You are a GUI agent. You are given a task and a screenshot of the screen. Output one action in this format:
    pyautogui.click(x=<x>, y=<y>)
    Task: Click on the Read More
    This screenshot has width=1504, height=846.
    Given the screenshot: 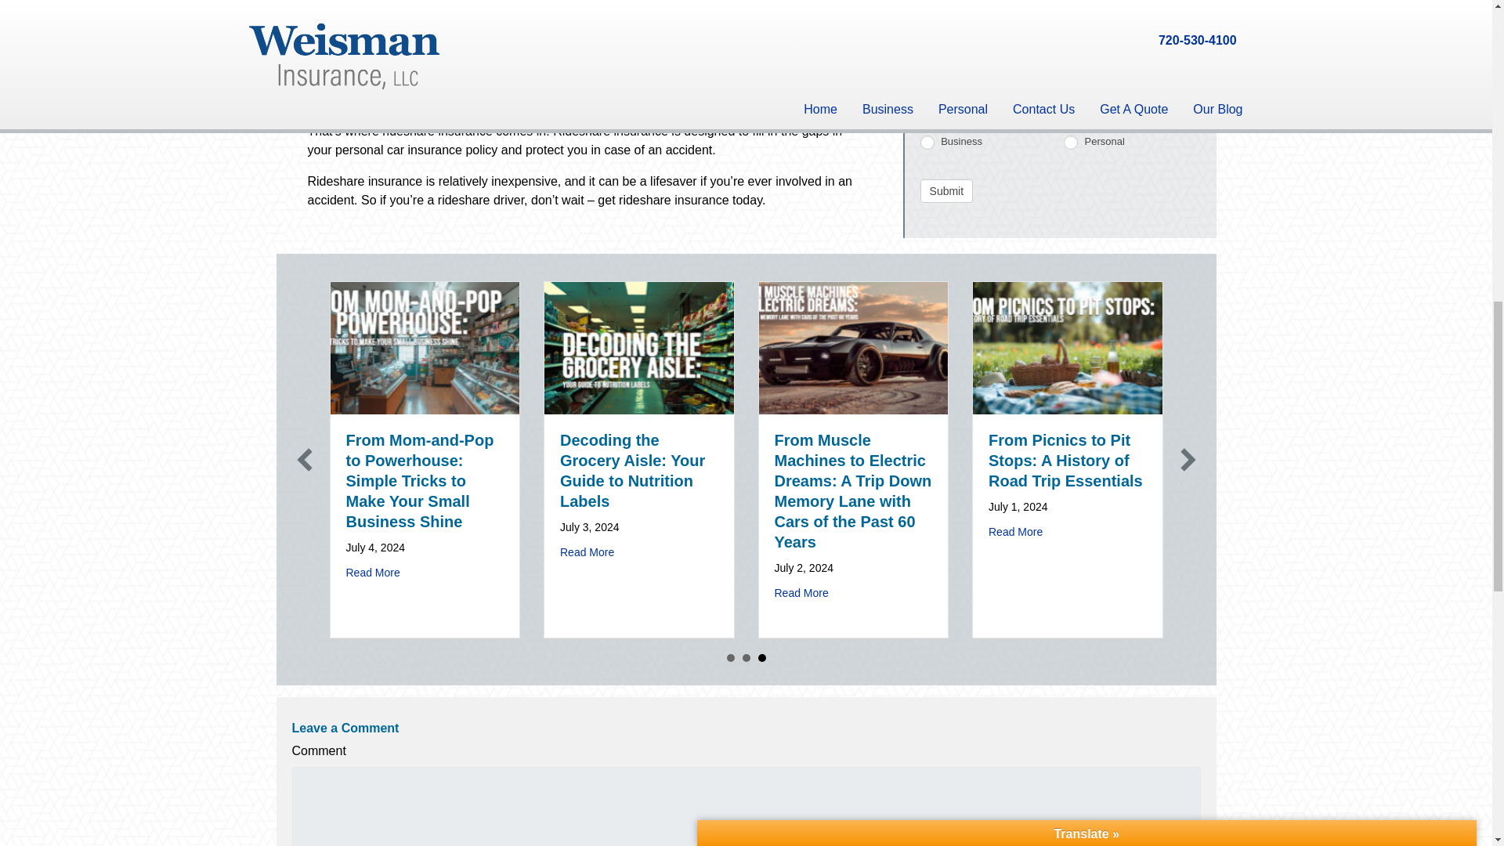 What is the action you would take?
    pyautogui.click(x=586, y=551)
    